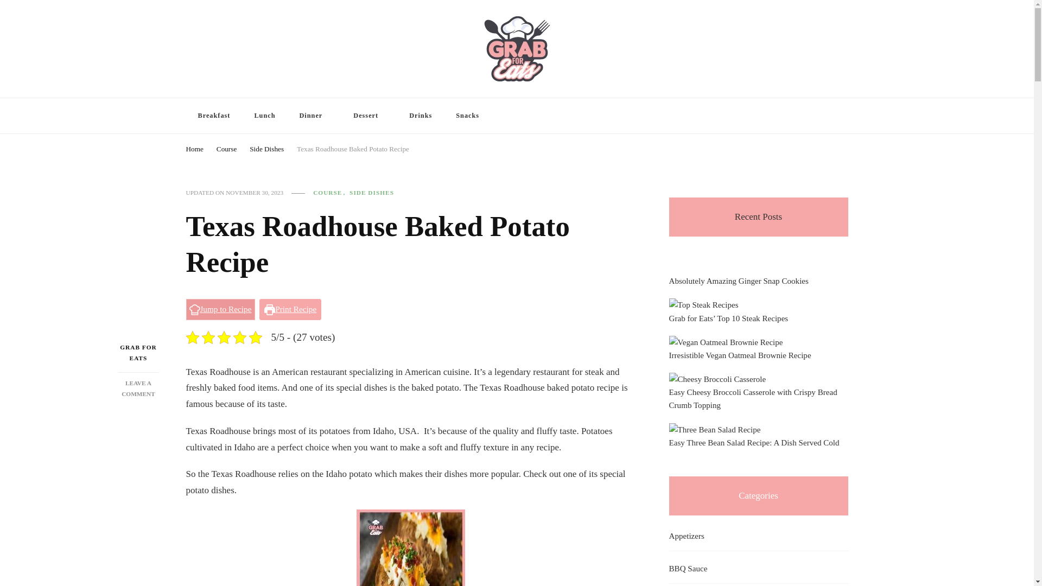  What do you see at coordinates (353, 148) in the screenshot?
I see `Texas Roadhouse Baked Potato Recipe` at bounding box center [353, 148].